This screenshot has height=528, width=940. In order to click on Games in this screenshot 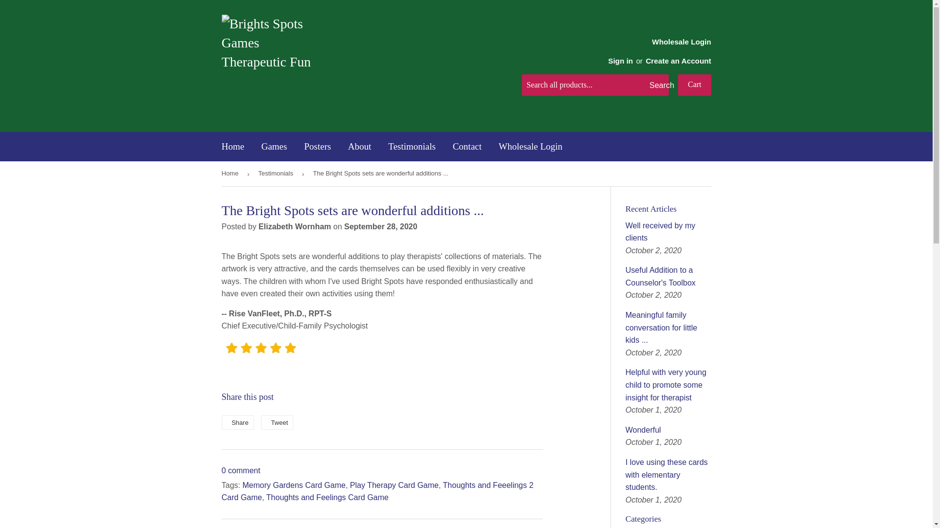, I will do `click(274, 147)`.